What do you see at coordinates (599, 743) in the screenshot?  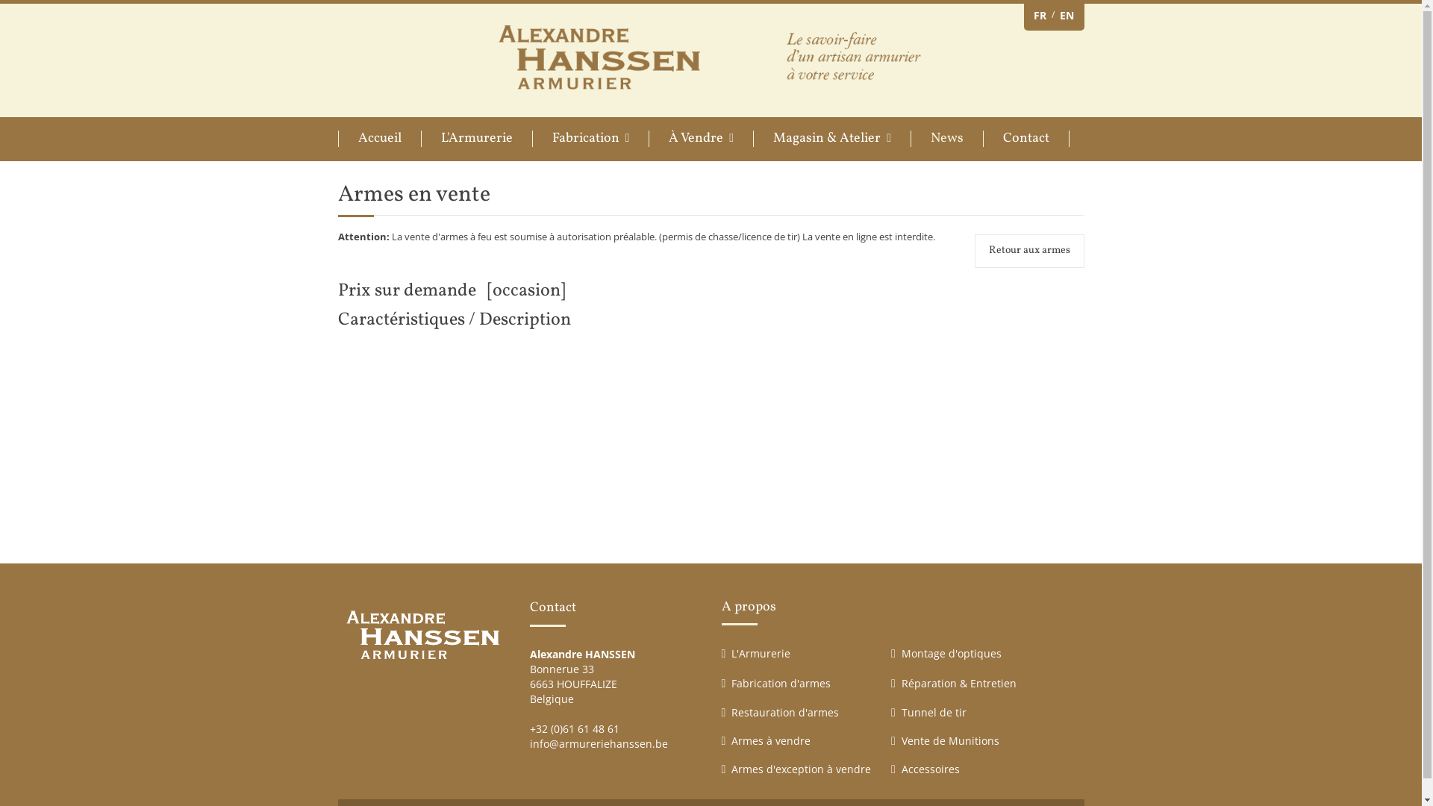 I see `info@armureriehanssen.be` at bounding box center [599, 743].